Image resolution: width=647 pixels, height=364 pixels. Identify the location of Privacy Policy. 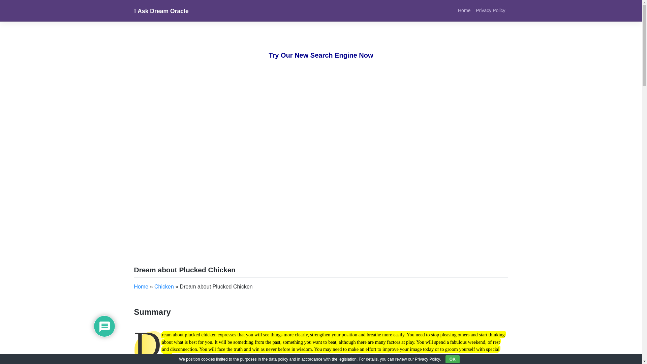
(490, 10).